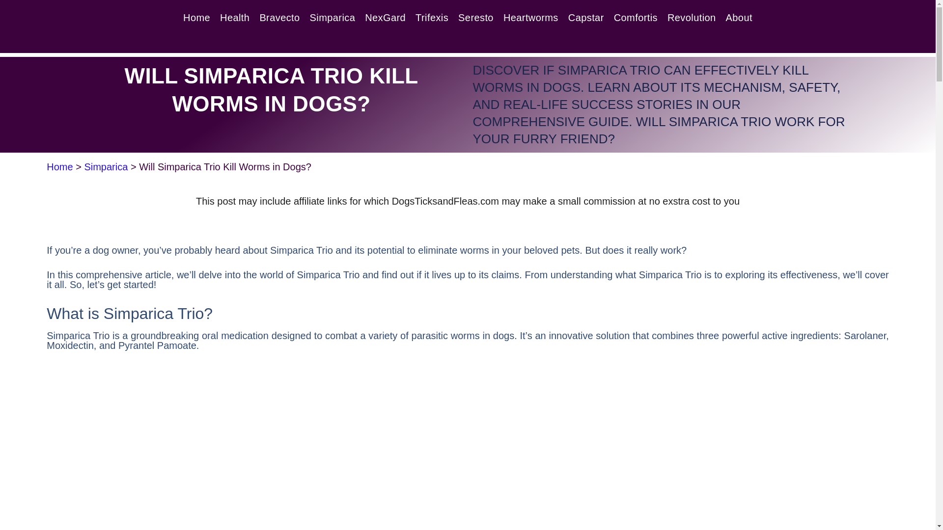  I want to click on Health, so click(235, 18).